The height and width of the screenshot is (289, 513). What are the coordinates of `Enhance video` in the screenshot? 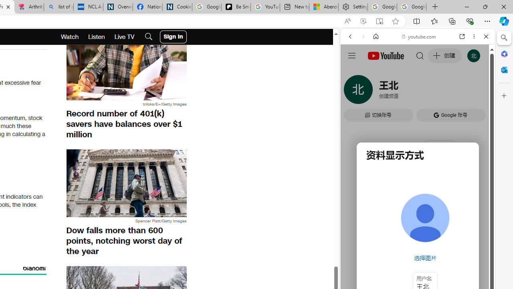 It's located at (363, 21).